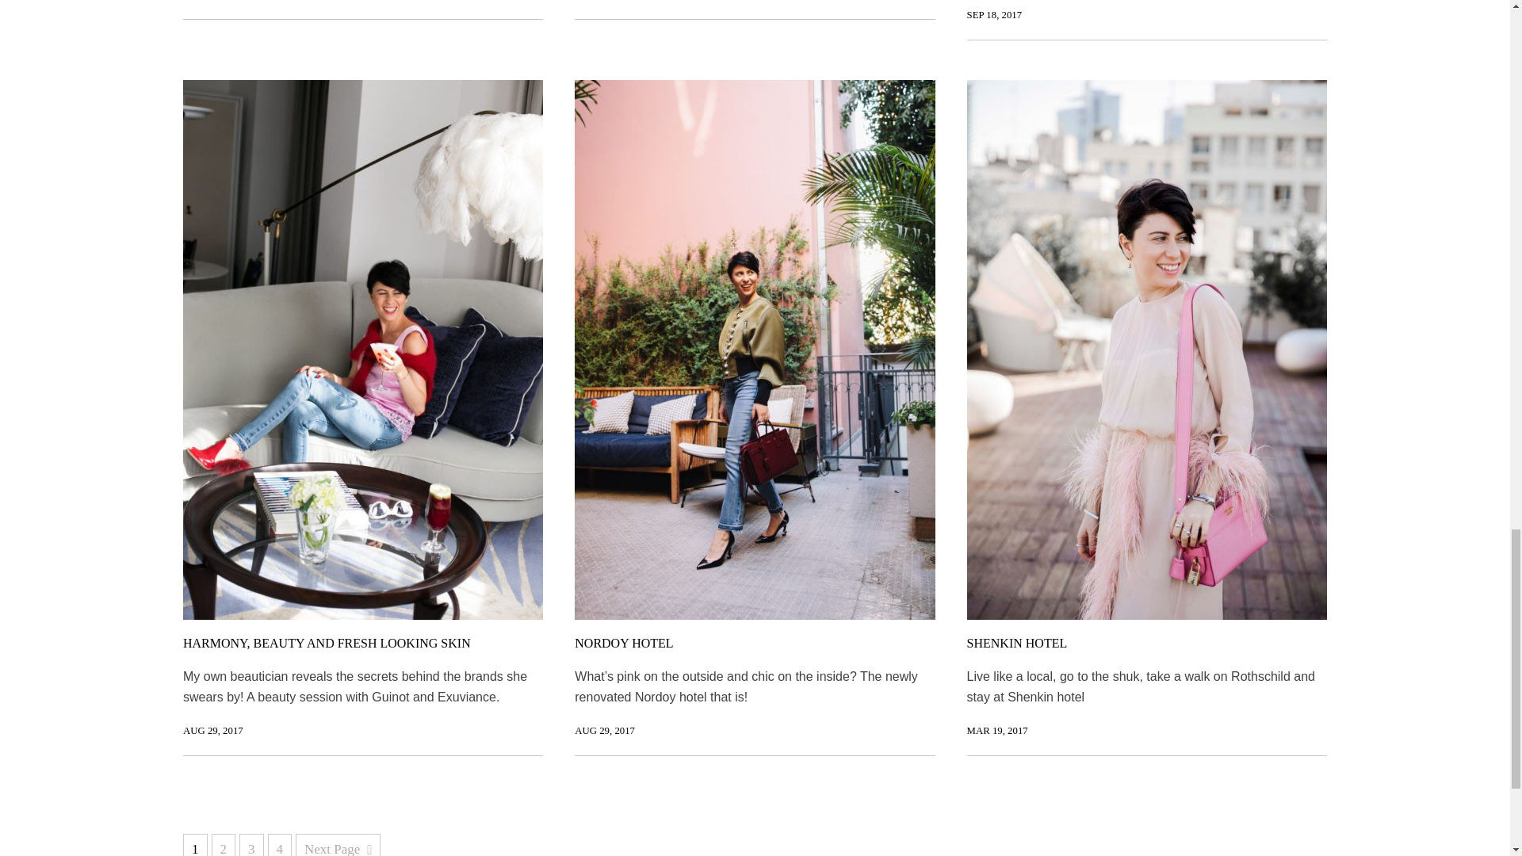  What do you see at coordinates (212, 729) in the screenshot?
I see `Permalink to Harmony, beauty and fresh looking skin` at bounding box center [212, 729].